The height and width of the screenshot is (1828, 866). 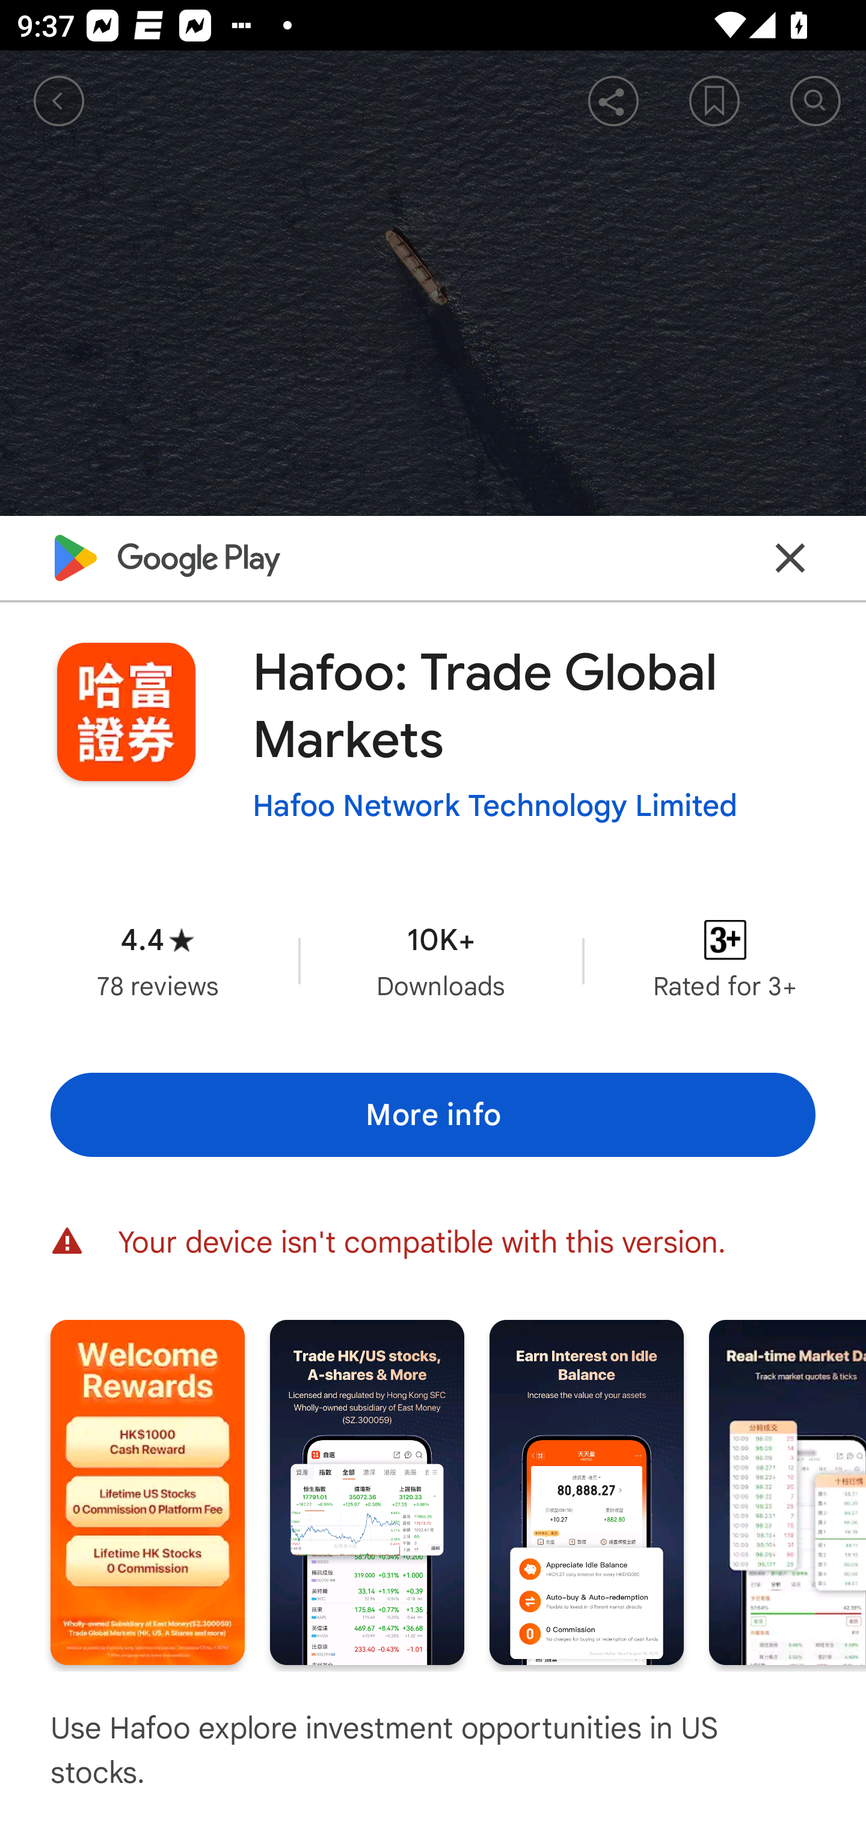 I want to click on Screenshot "4" of "8", so click(x=788, y=1492).